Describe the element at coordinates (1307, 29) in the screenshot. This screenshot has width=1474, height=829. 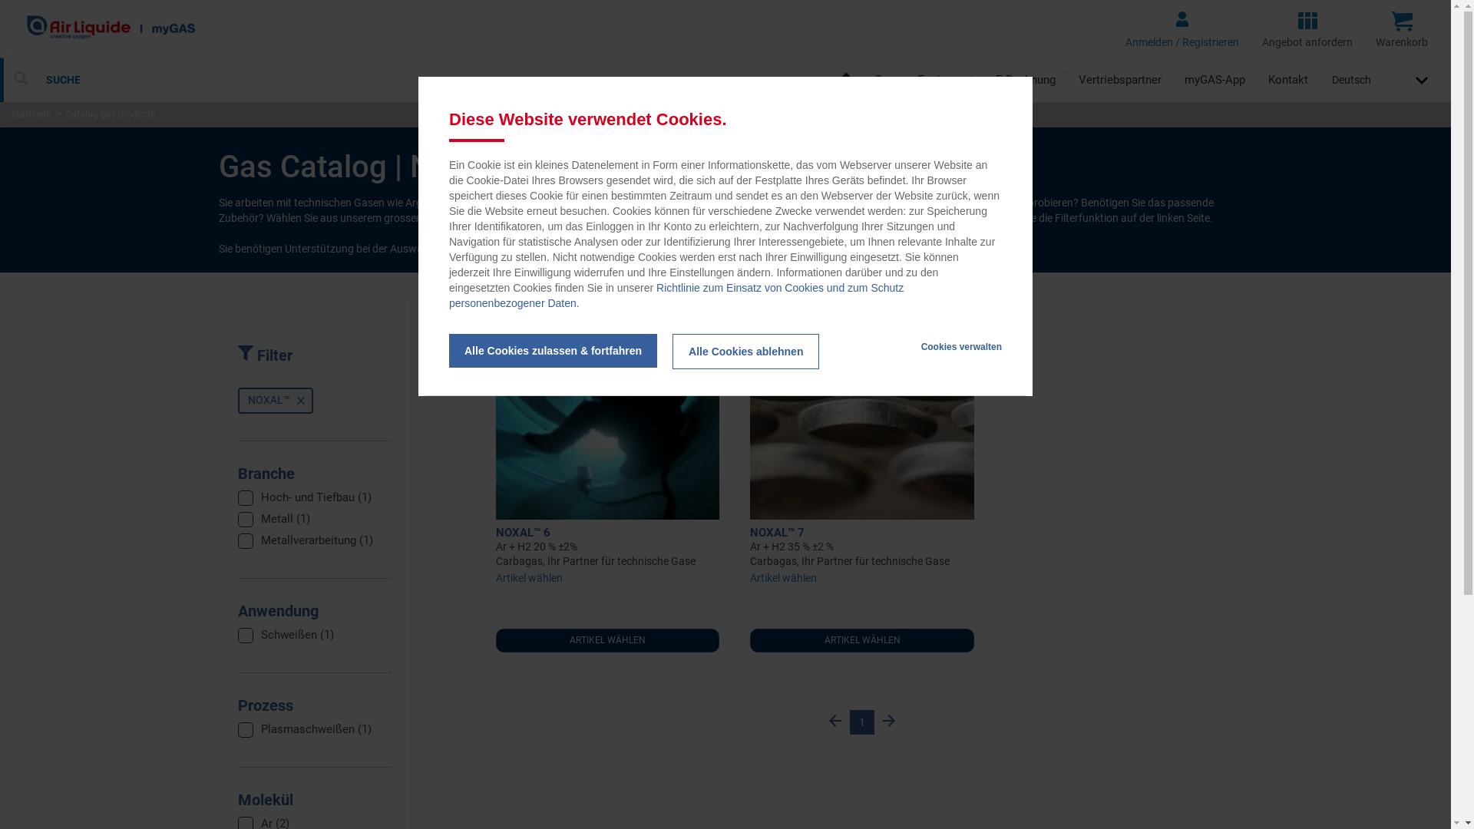
I see `Angebot anfordern` at that location.